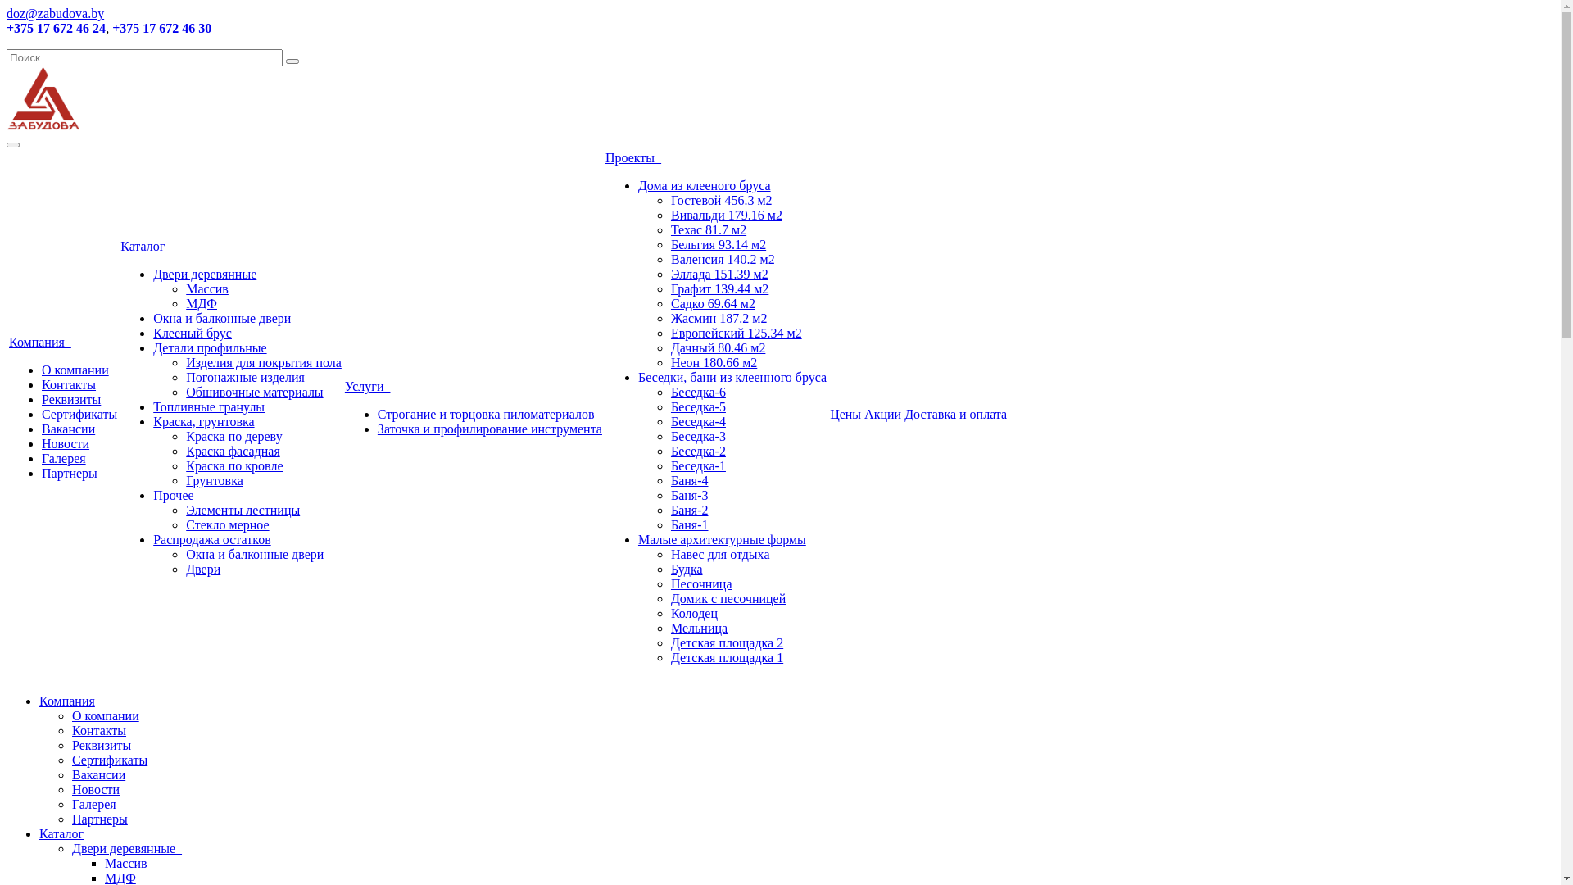  What do you see at coordinates (56, 28) in the screenshot?
I see `+375 17 672 46 24` at bounding box center [56, 28].